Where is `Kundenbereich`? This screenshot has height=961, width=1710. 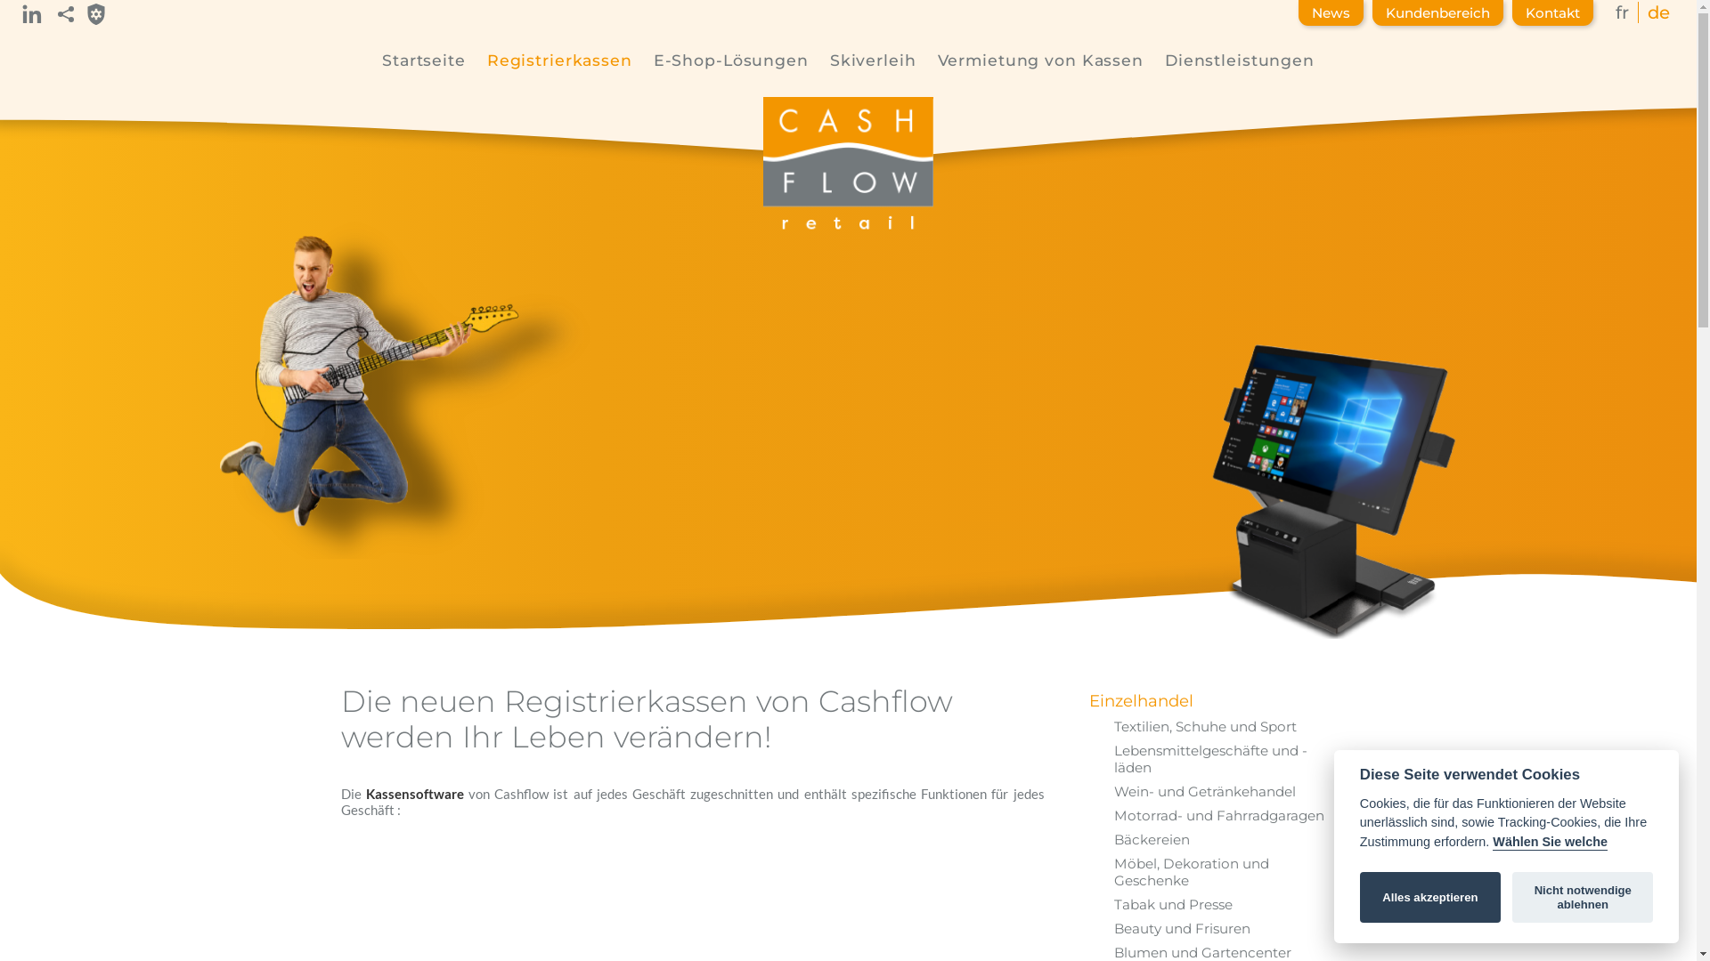
Kundenbereich is located at coordinates (1437, 12).